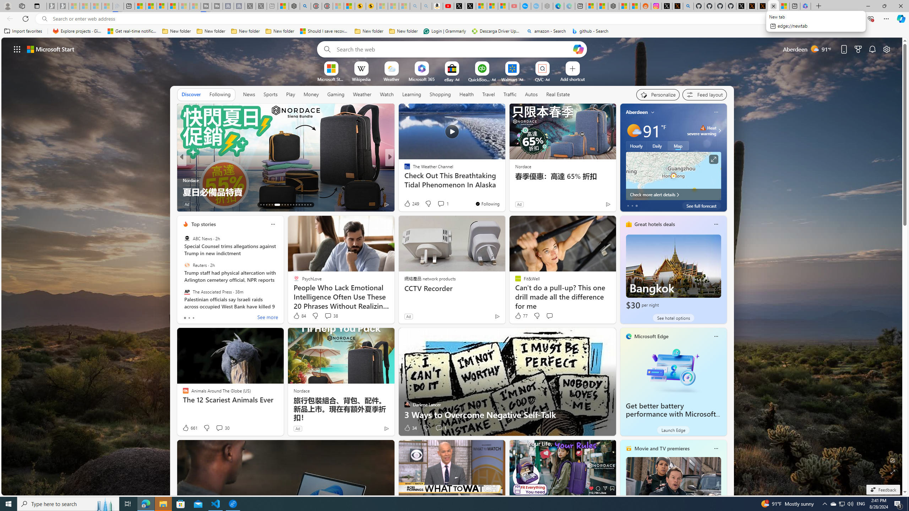  Describe the element at coordinates (44, 19) in the screenshot. I see `Search icon` at that location.